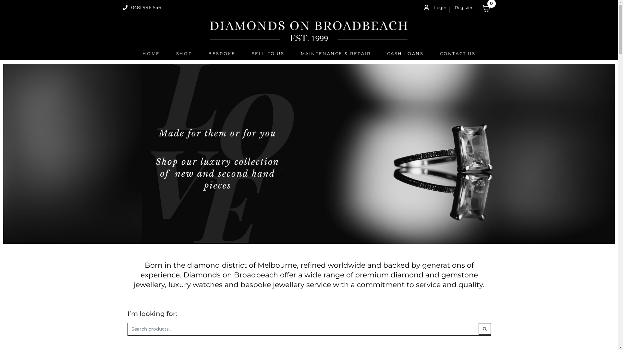 This screenshot has height=350, width=623. Describe the element at coordinates (462, 8) in the screenshot. I see `Register` at that location.